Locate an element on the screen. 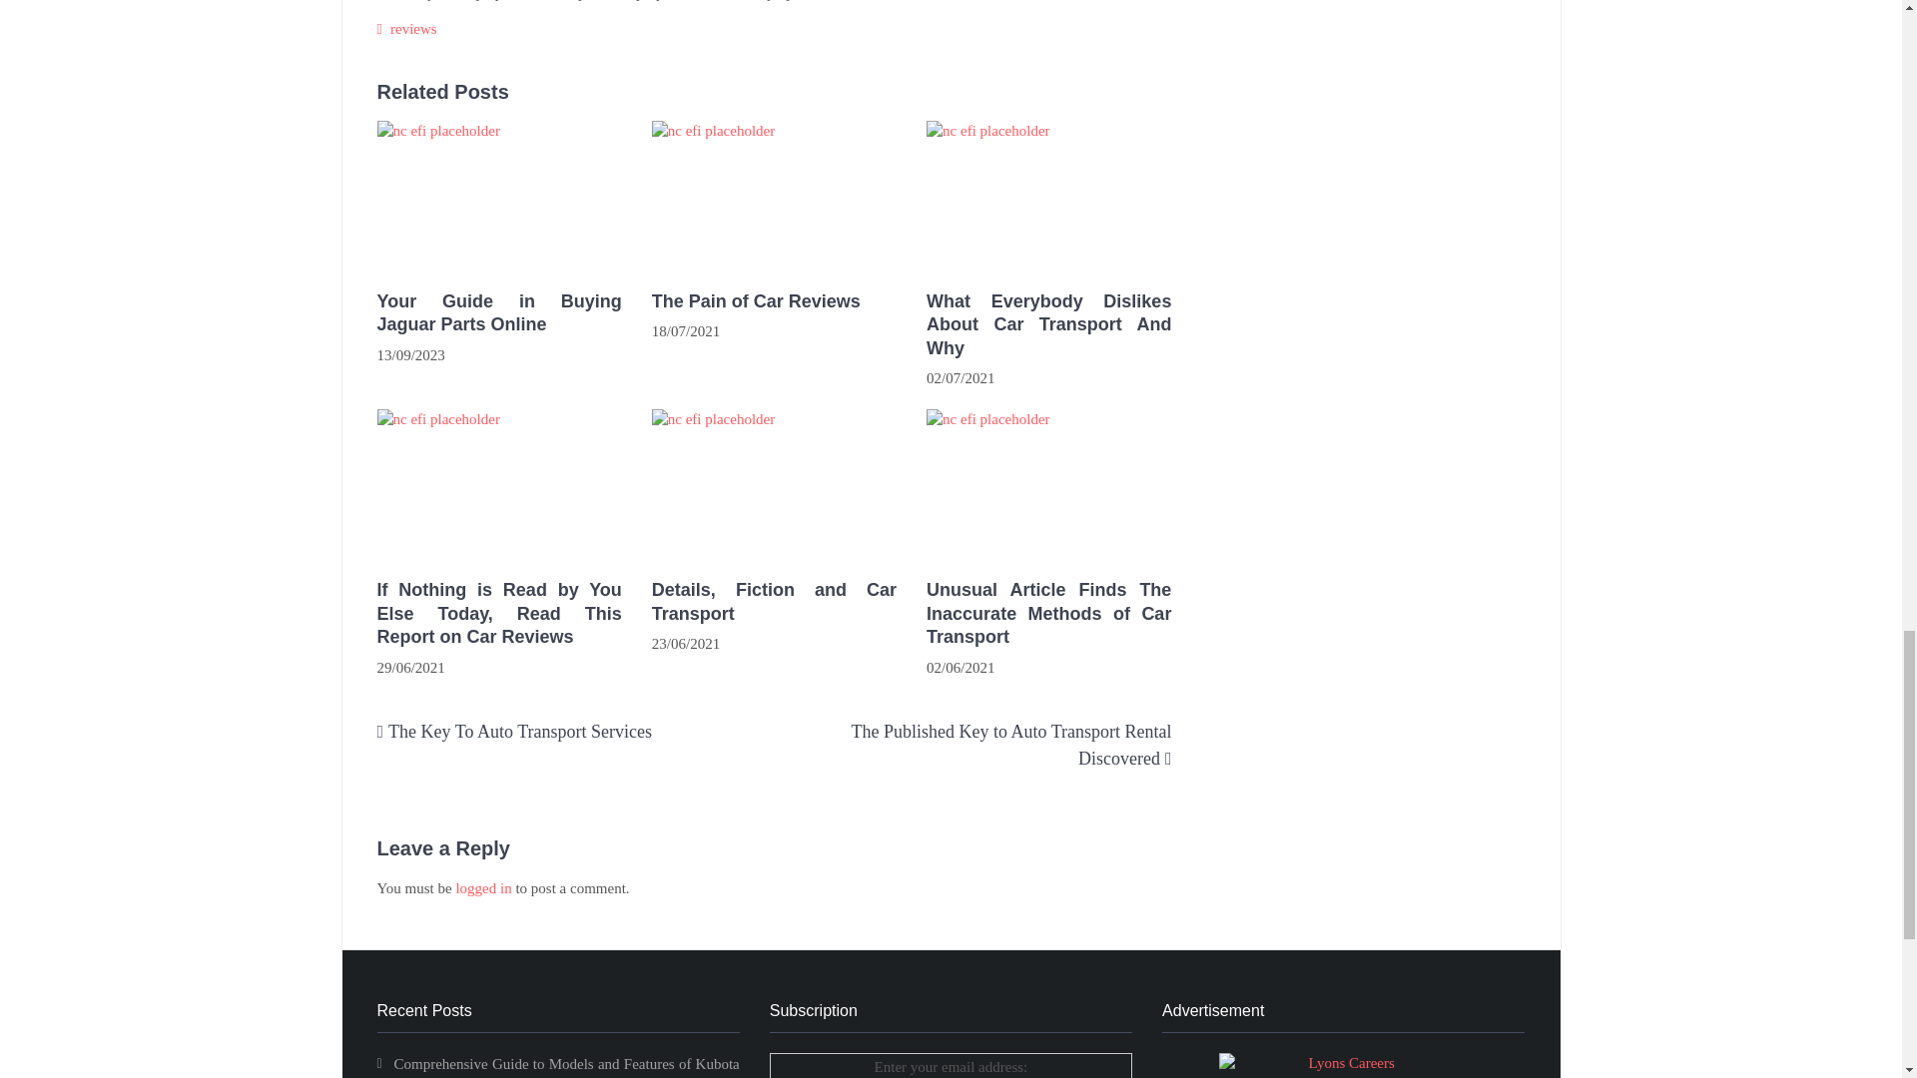  logged in is located at coordinates (483, 888).